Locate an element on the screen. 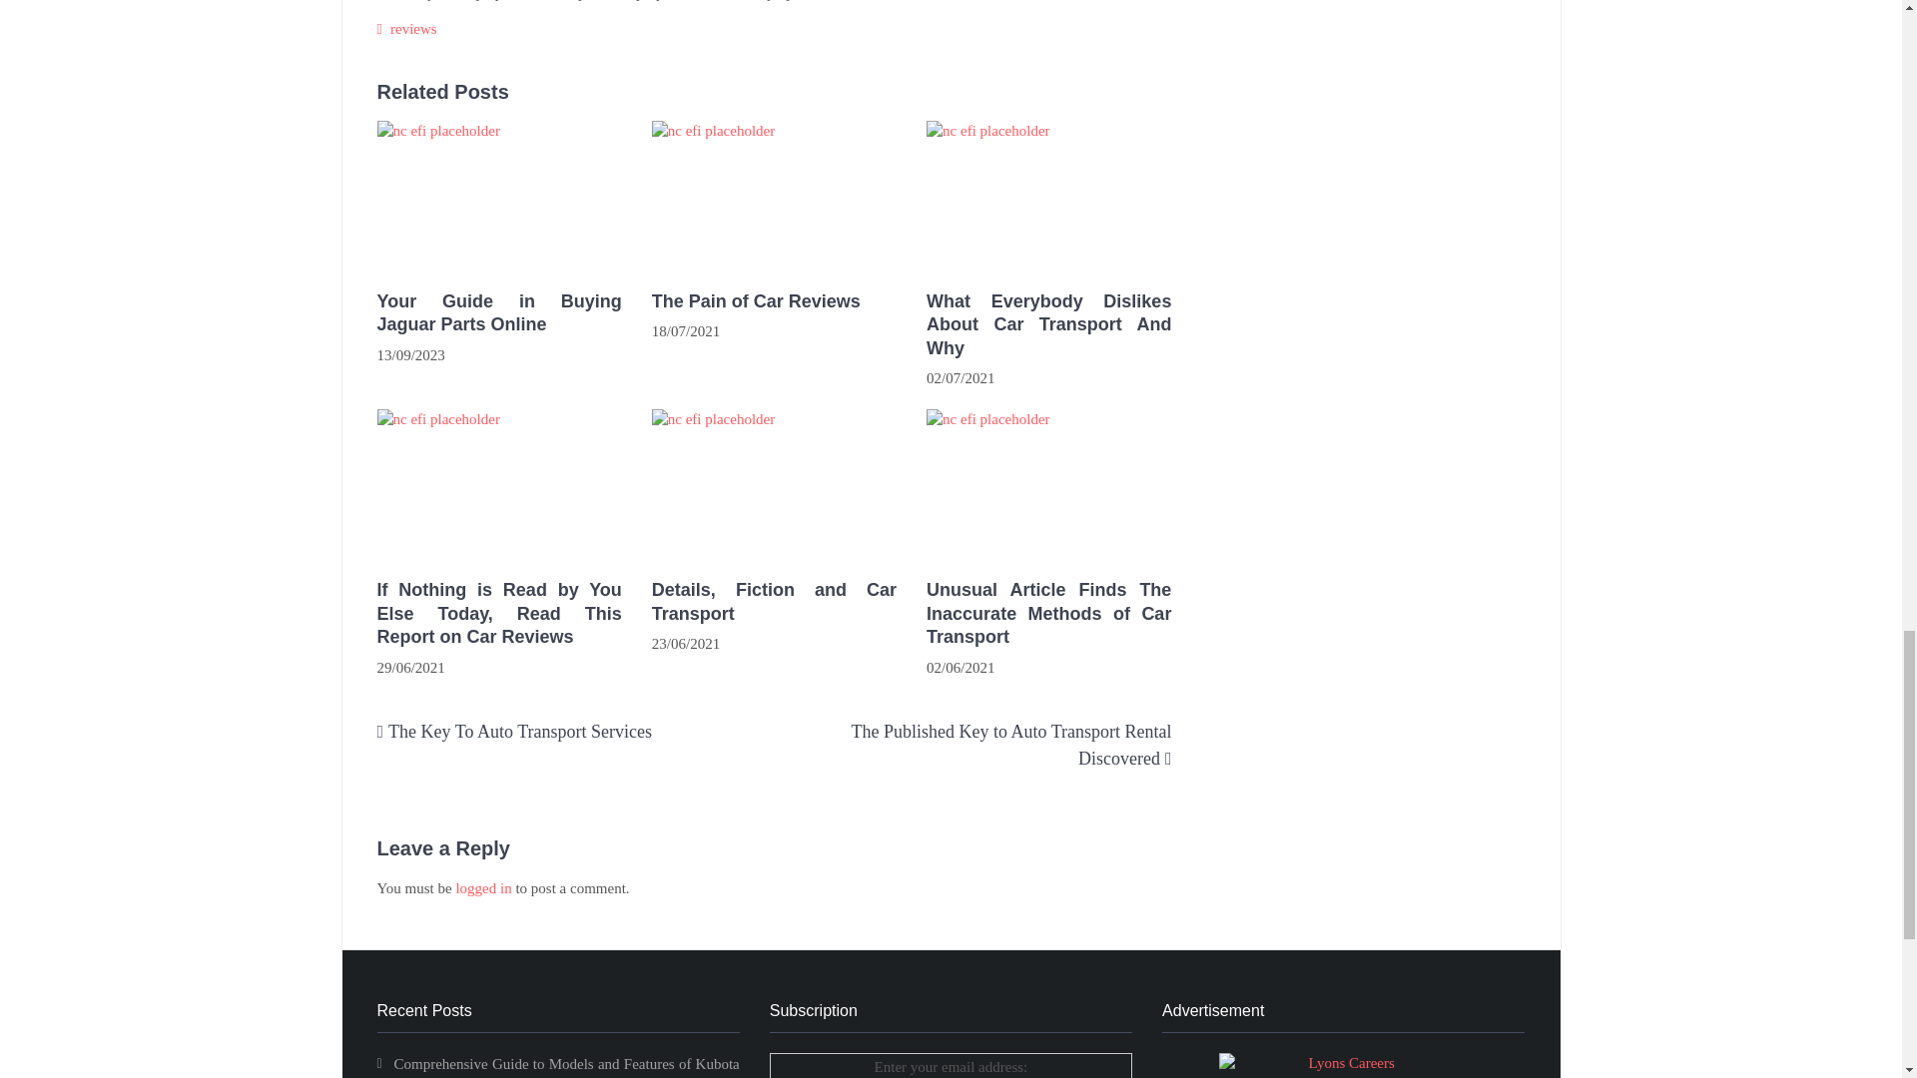  logged in is located at coordinates (483, 888).